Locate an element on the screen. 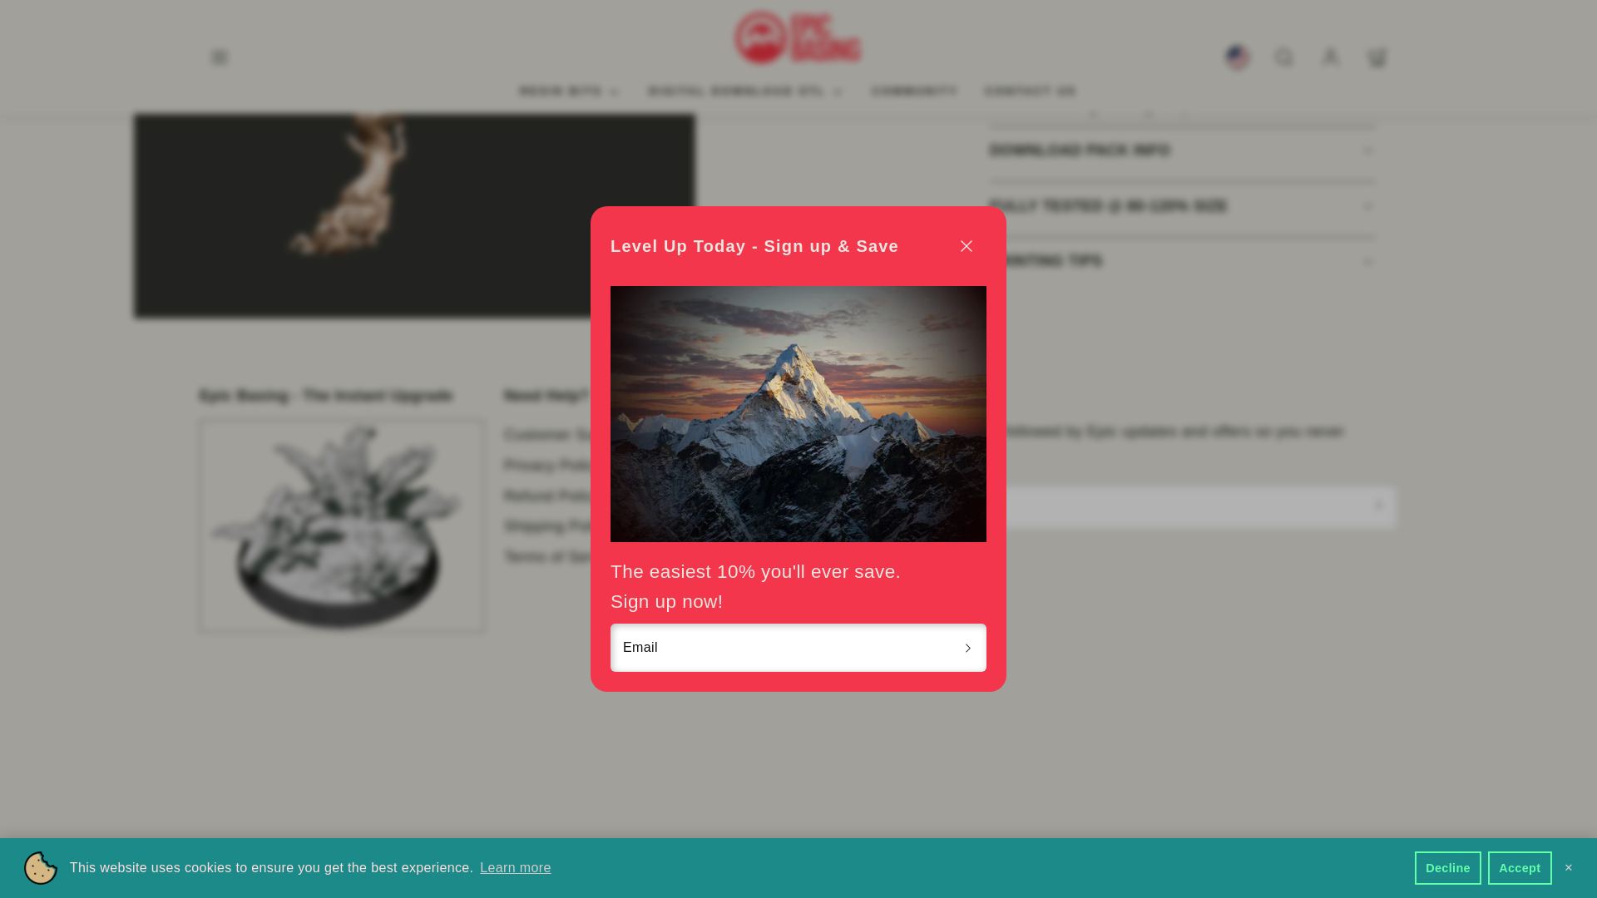  Maestro is located at coordinates (407, 716).